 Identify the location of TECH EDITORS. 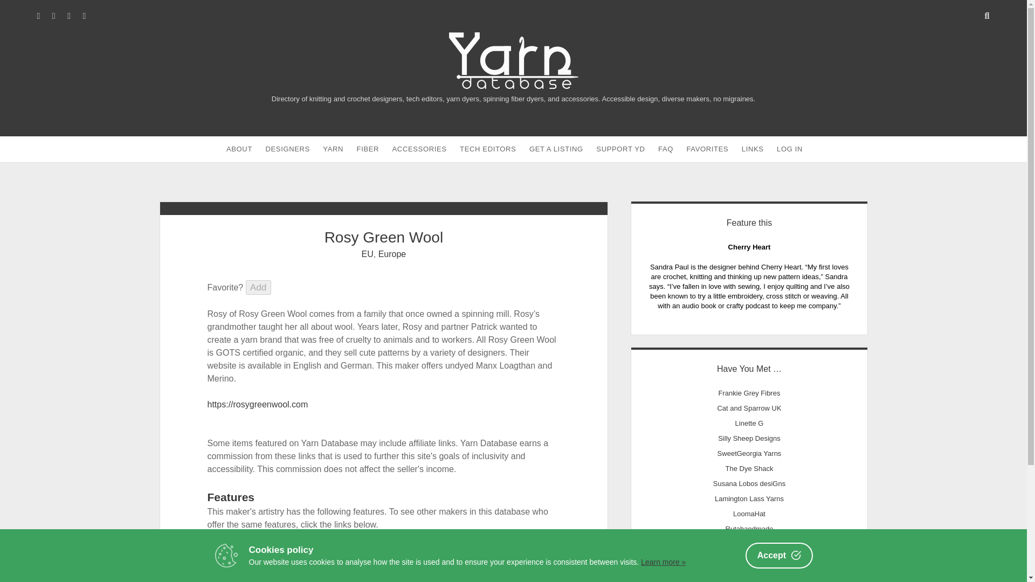
(487, 149).